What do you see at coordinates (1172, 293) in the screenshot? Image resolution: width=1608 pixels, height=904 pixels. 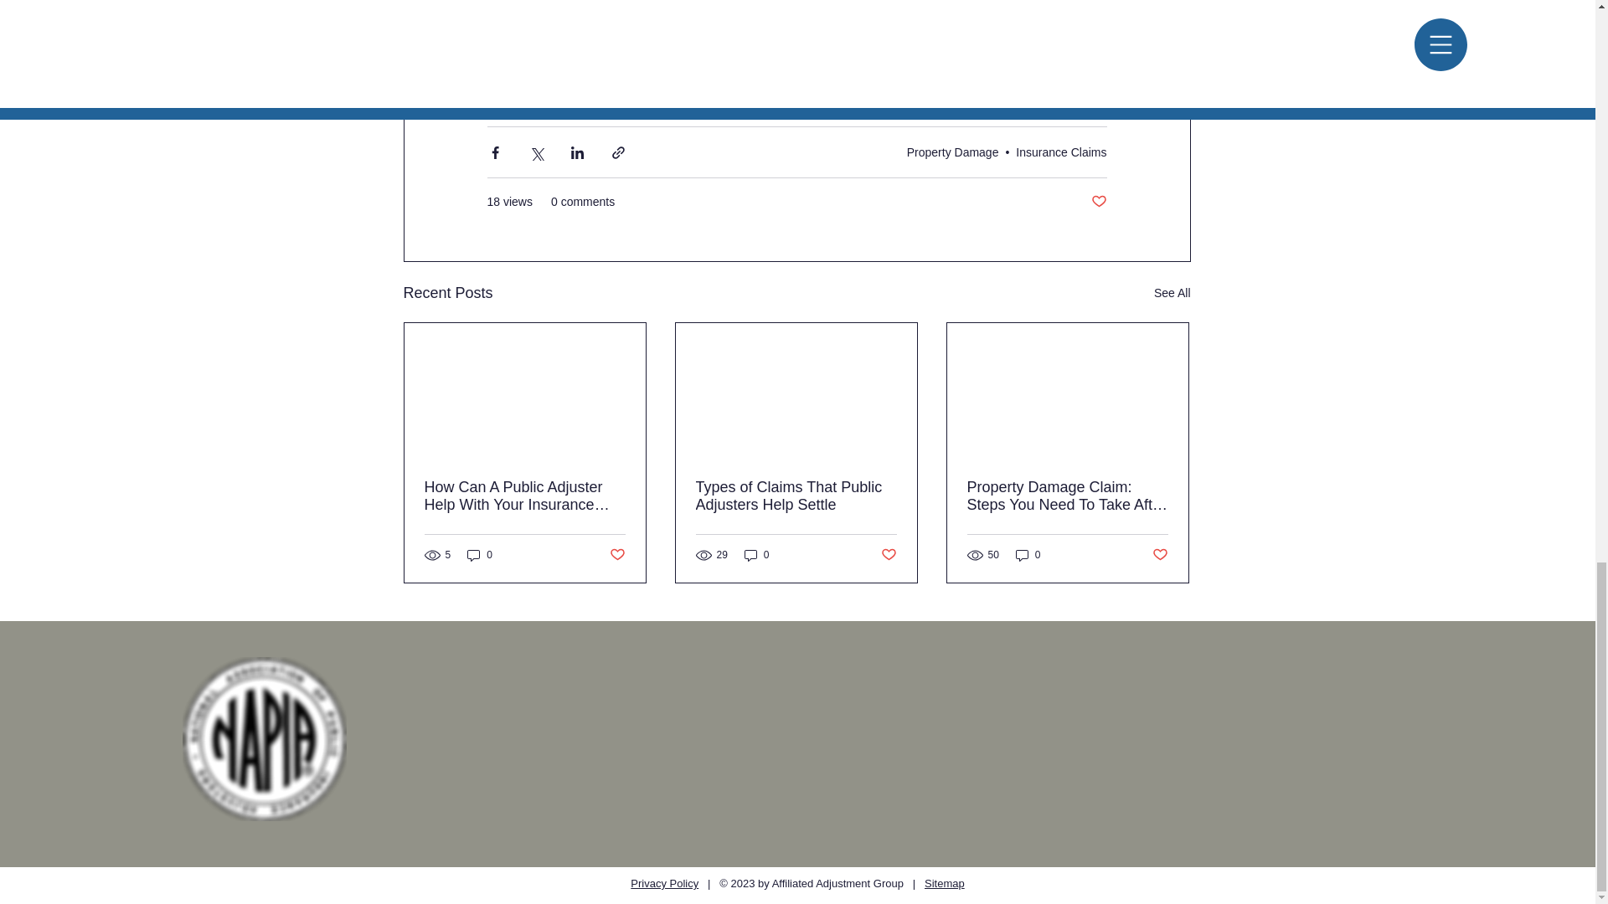 I see `See All` at bounding box center [1172, 293].